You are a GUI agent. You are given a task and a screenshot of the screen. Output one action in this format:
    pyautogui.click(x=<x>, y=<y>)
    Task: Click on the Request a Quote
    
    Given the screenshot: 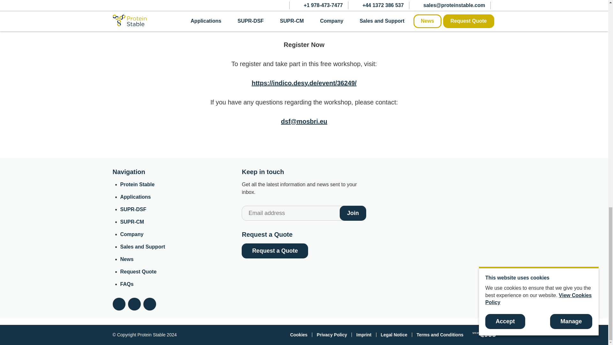 What is the action you would take?
    pyautogui.click(x=275, y=251)
    